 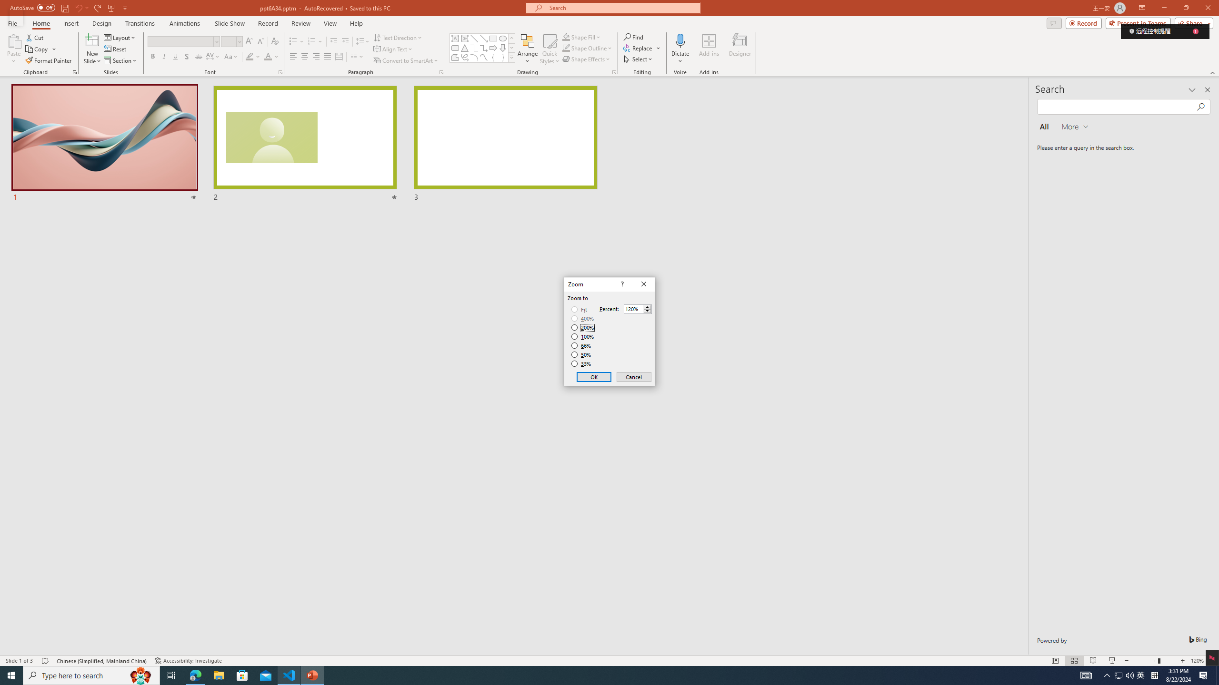 I want to click on Shadow, so click(x=187, y=57).